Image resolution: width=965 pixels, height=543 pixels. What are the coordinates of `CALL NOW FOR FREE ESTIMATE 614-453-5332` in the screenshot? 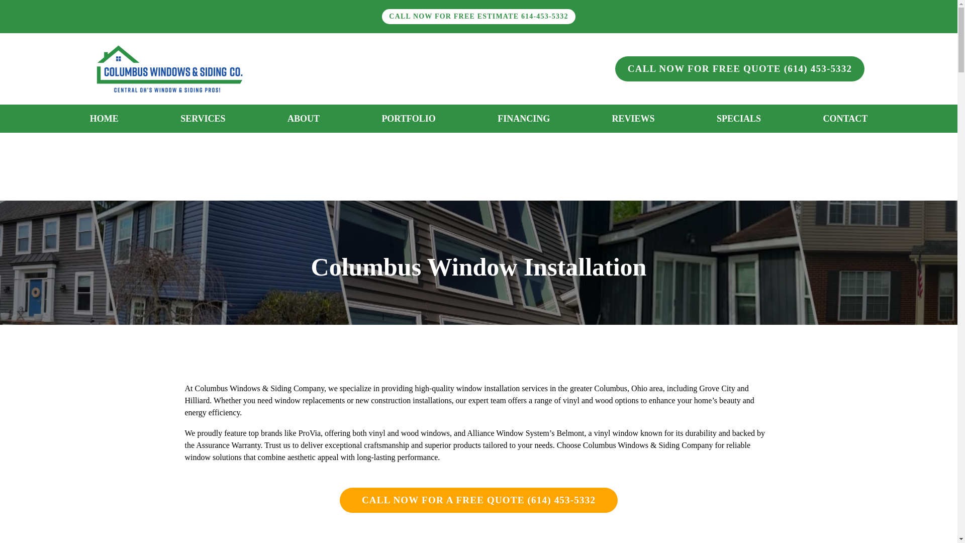 It's located at (478, 16).